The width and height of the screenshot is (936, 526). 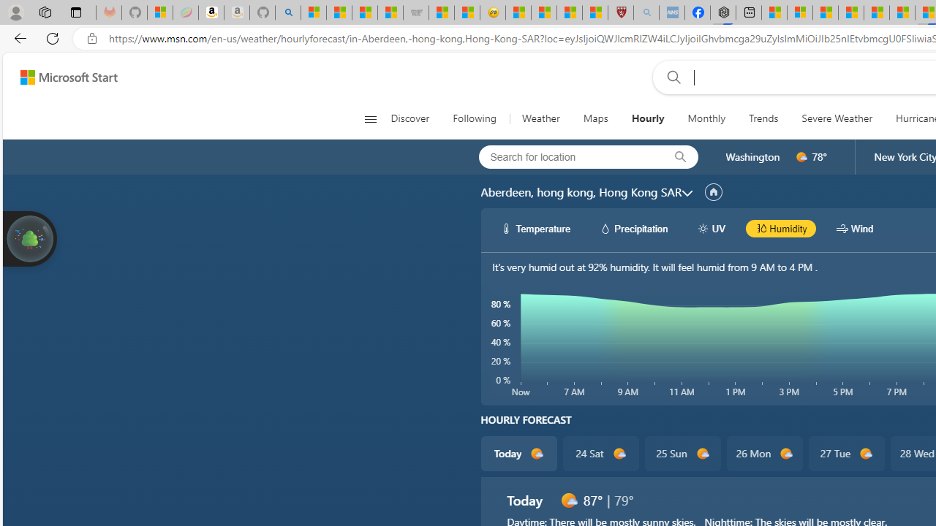 What do you see at coordinates (842, 228) in the screenshot?
I see `hourlyChart/windWhite` at bounding box center [842, 228].